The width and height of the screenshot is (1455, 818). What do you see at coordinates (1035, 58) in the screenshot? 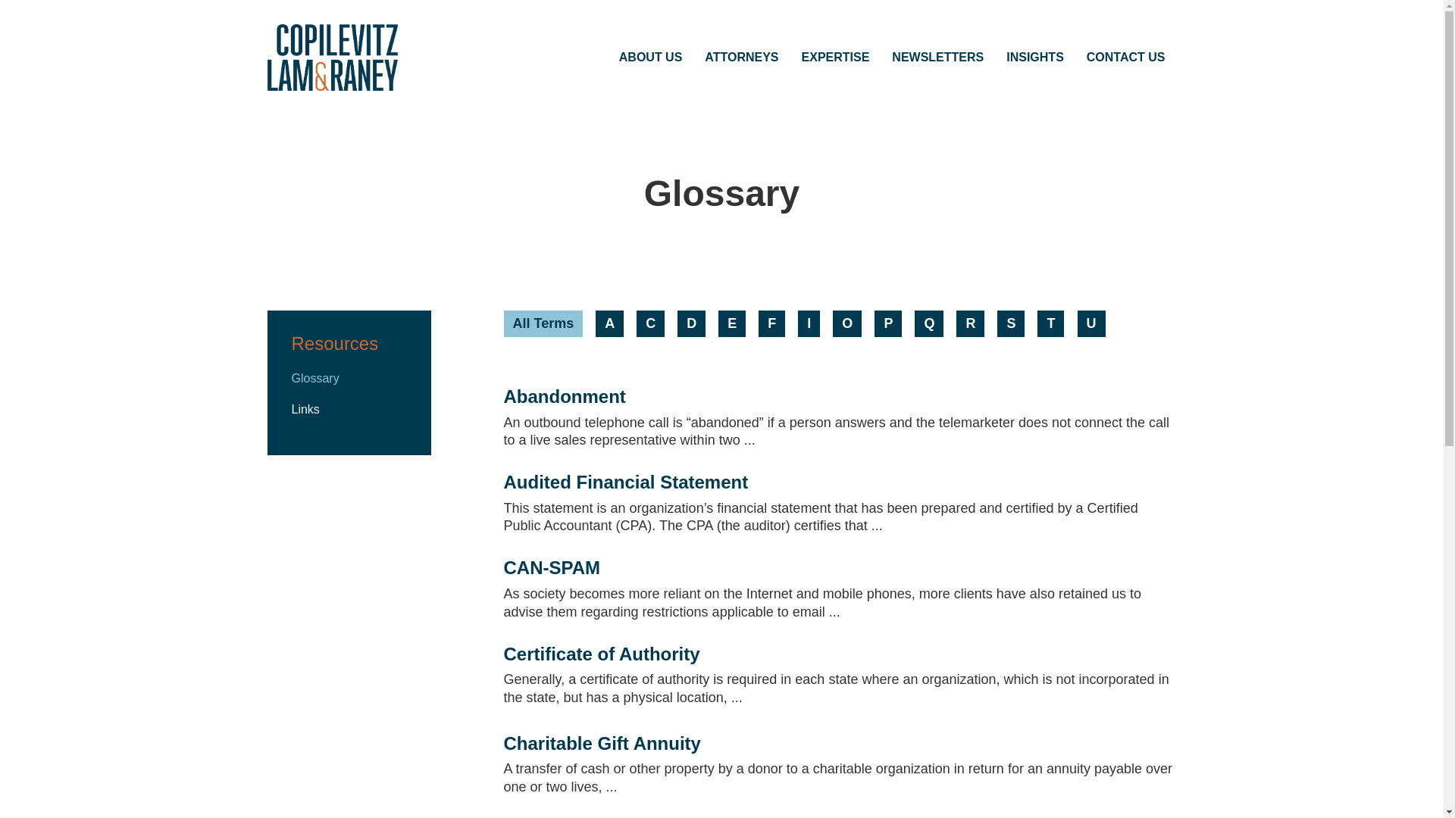
I see `INSIGHTS` at bounding box center [1035, 58].